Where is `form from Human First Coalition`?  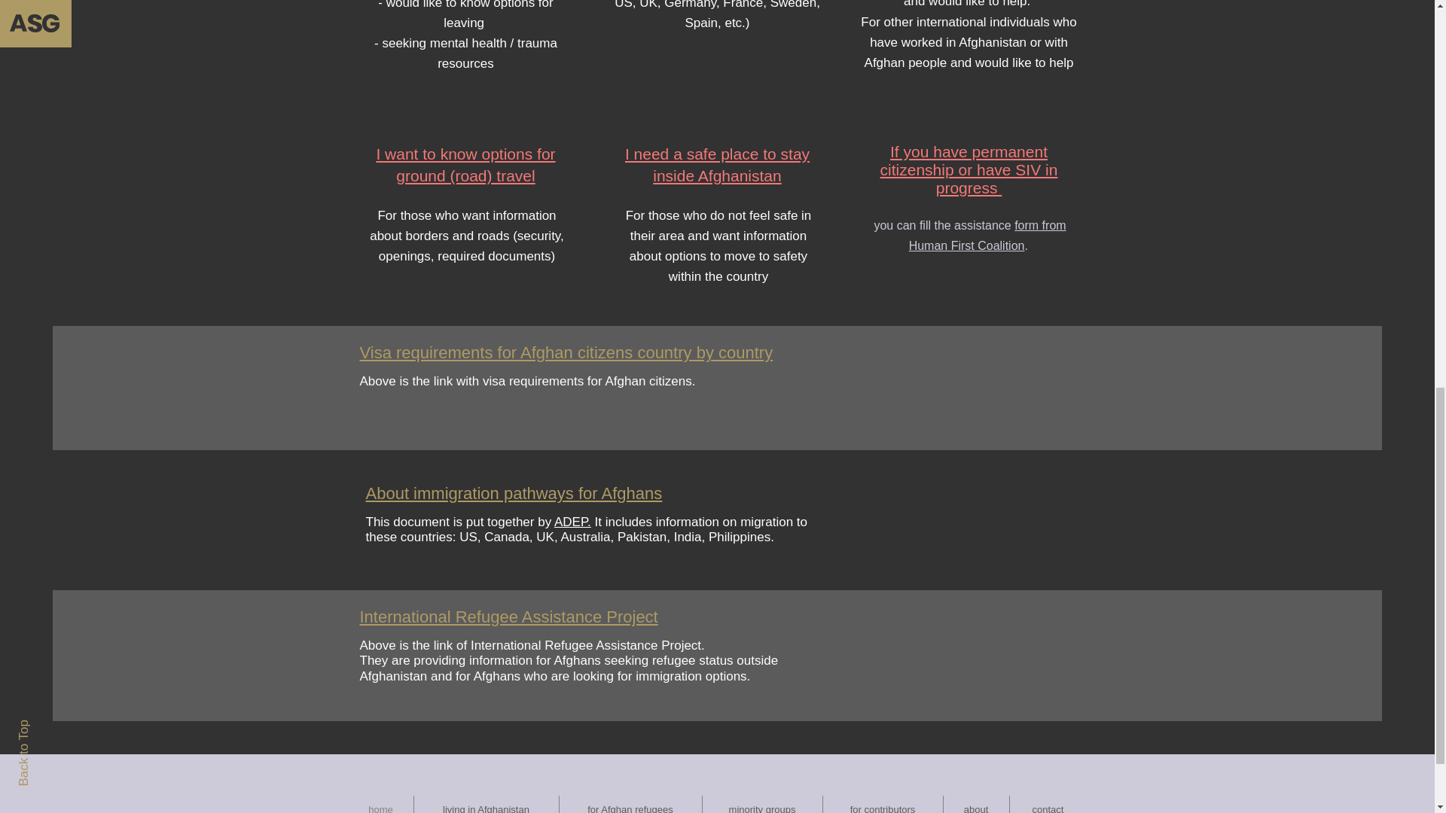 form from Human First Coalition is located at coordinates (988, 235).